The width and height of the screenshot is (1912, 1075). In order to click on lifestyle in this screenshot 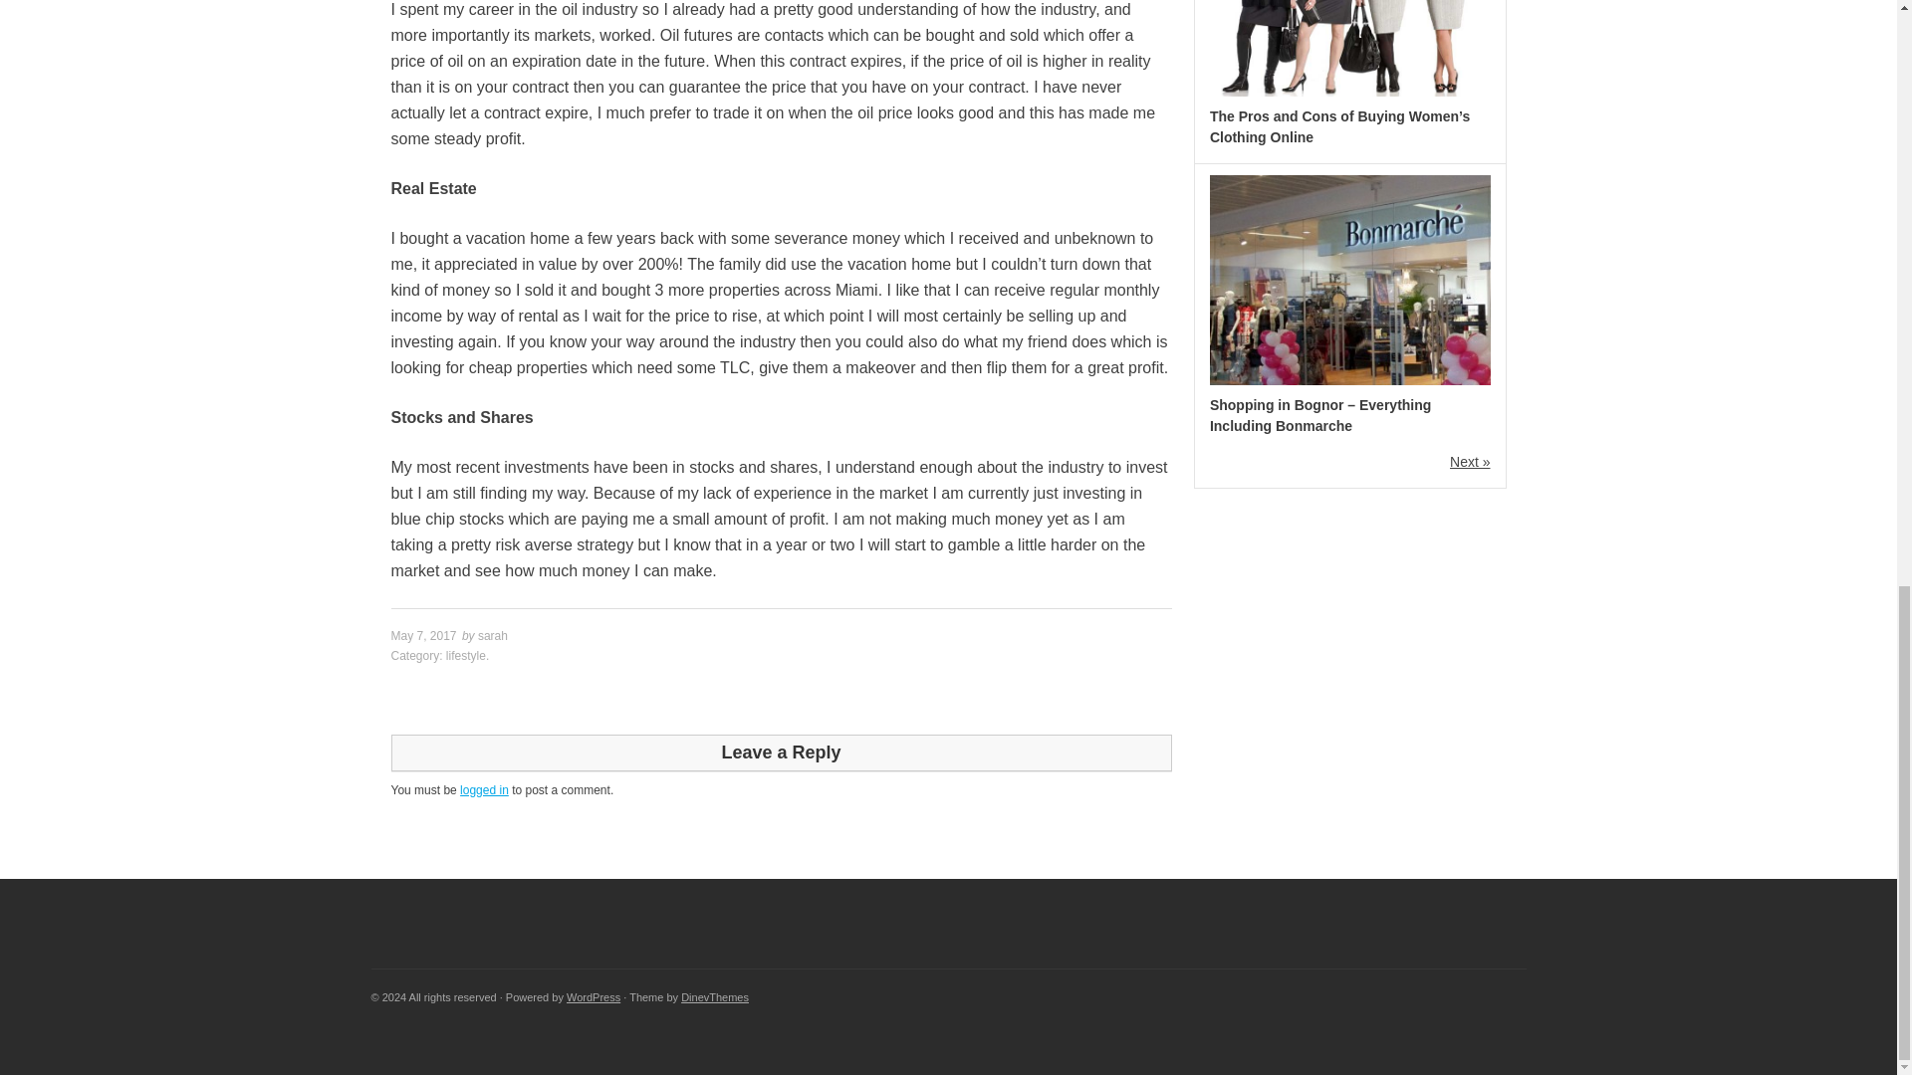, I will do `click(465, 656)`.